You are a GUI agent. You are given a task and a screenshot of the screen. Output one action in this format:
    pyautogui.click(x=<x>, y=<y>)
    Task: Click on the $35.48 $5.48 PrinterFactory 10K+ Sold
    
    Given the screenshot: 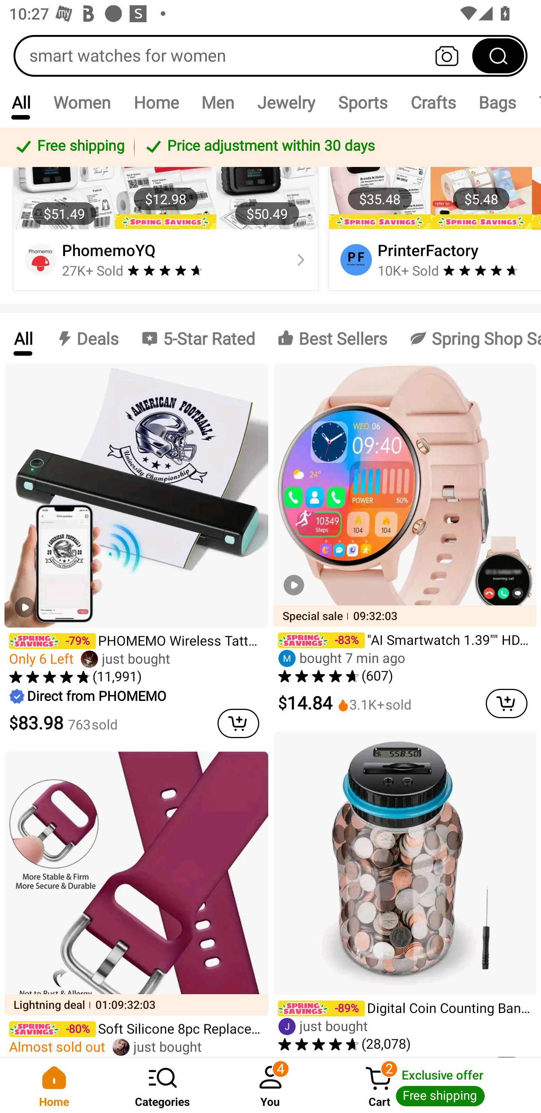 What is the action you would take?
    pyautogui.click(x=433, y=211)
    